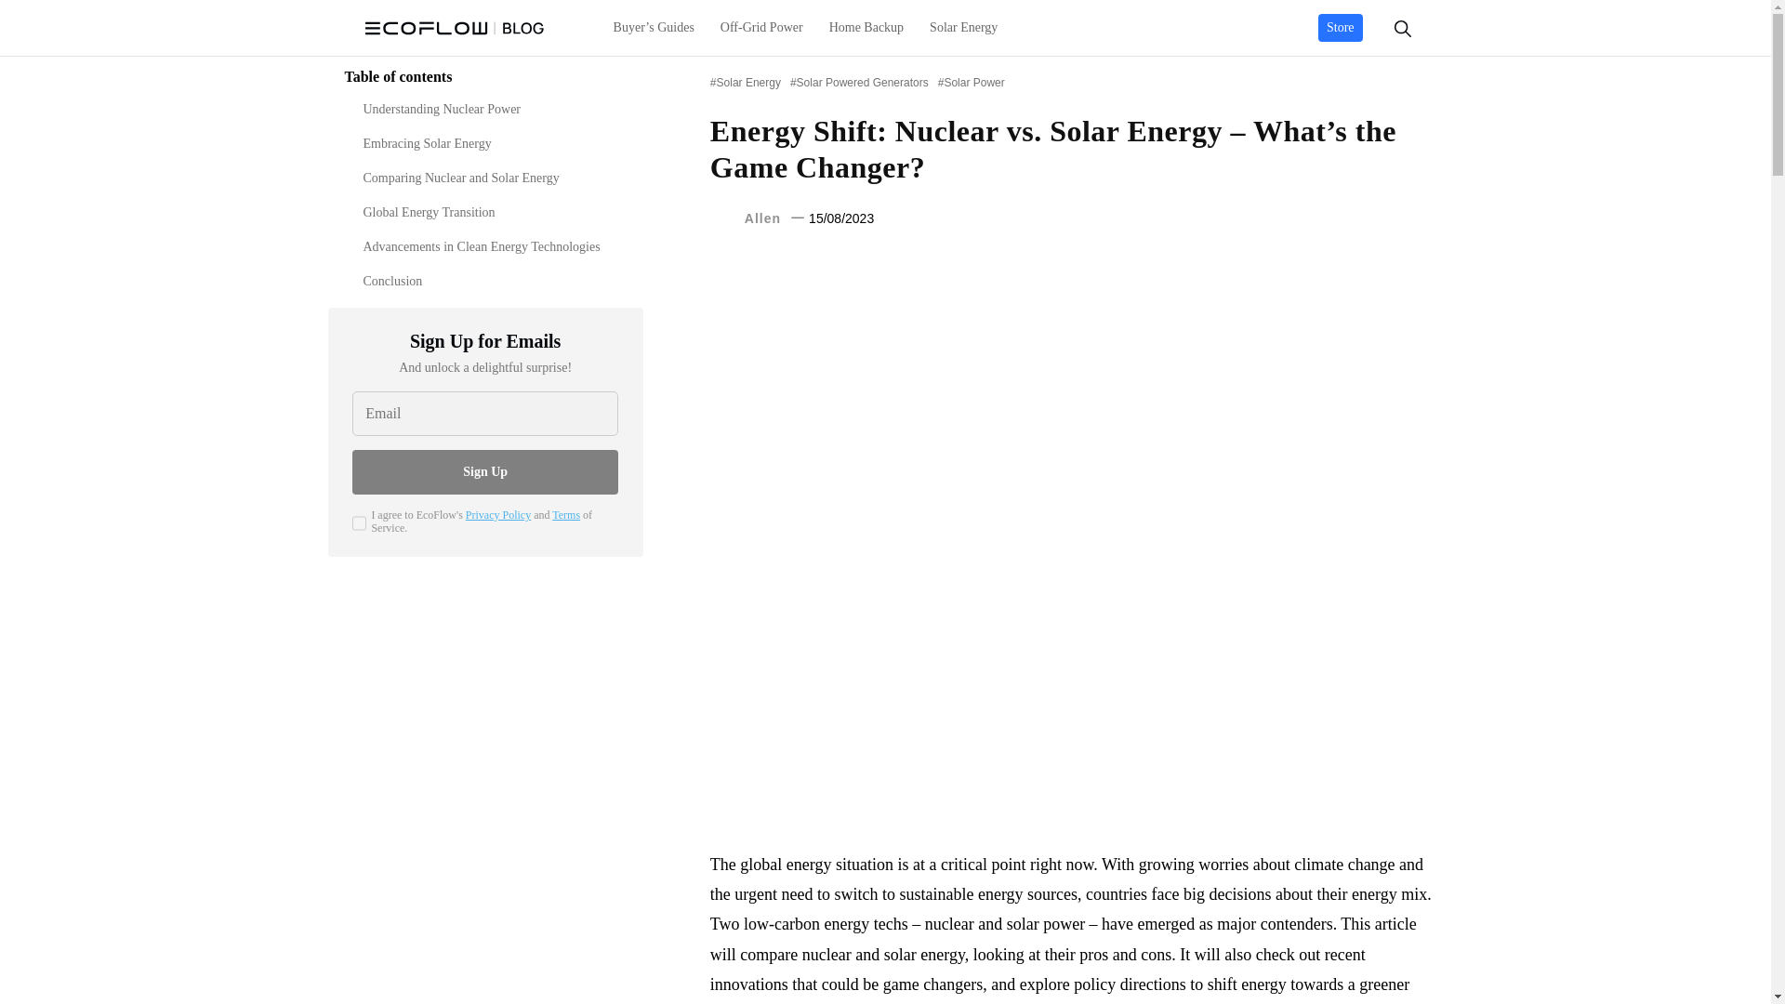 The width and height of the screenshot is (1785, 1004). What do you see at coordinates (454, 28) in the screenshot?
I see `Ecoflow Official Blog` at bounding box center [454, 28].